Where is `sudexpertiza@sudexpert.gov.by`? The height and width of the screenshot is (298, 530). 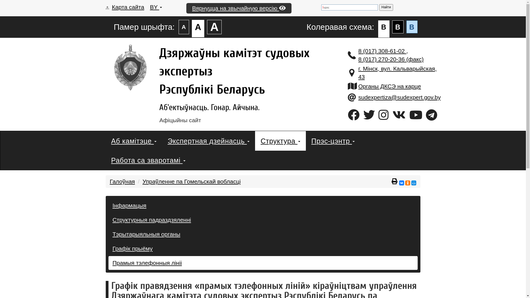
sudexpertiza@sudexpert.gov.by is located at coordinates (400, 97).